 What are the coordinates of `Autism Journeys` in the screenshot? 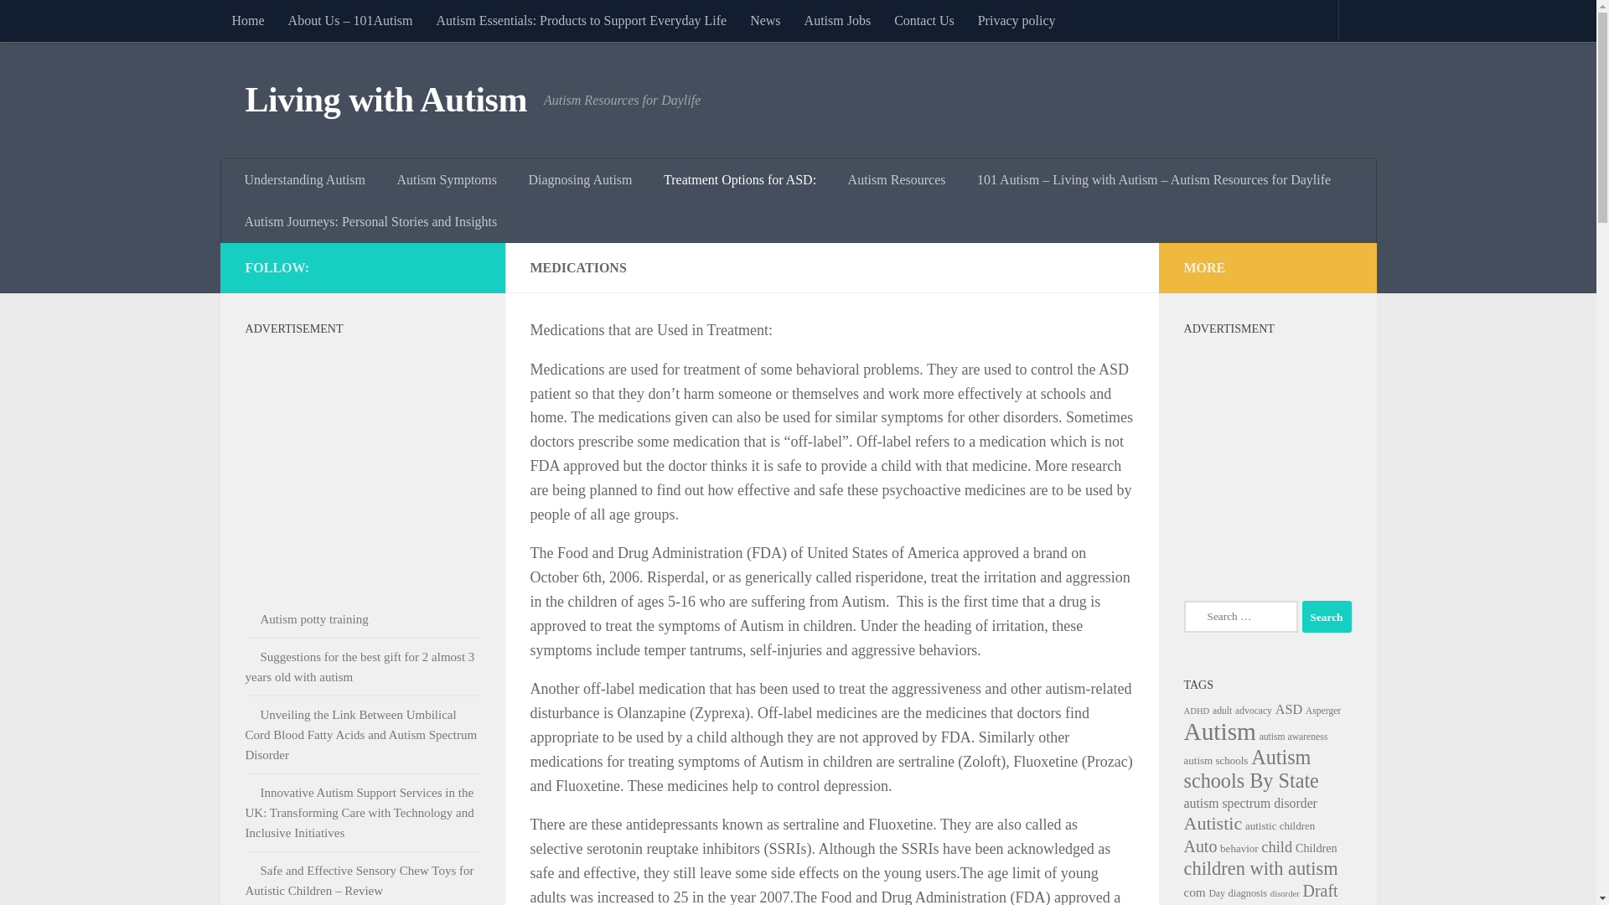 It's located at (371, 221).